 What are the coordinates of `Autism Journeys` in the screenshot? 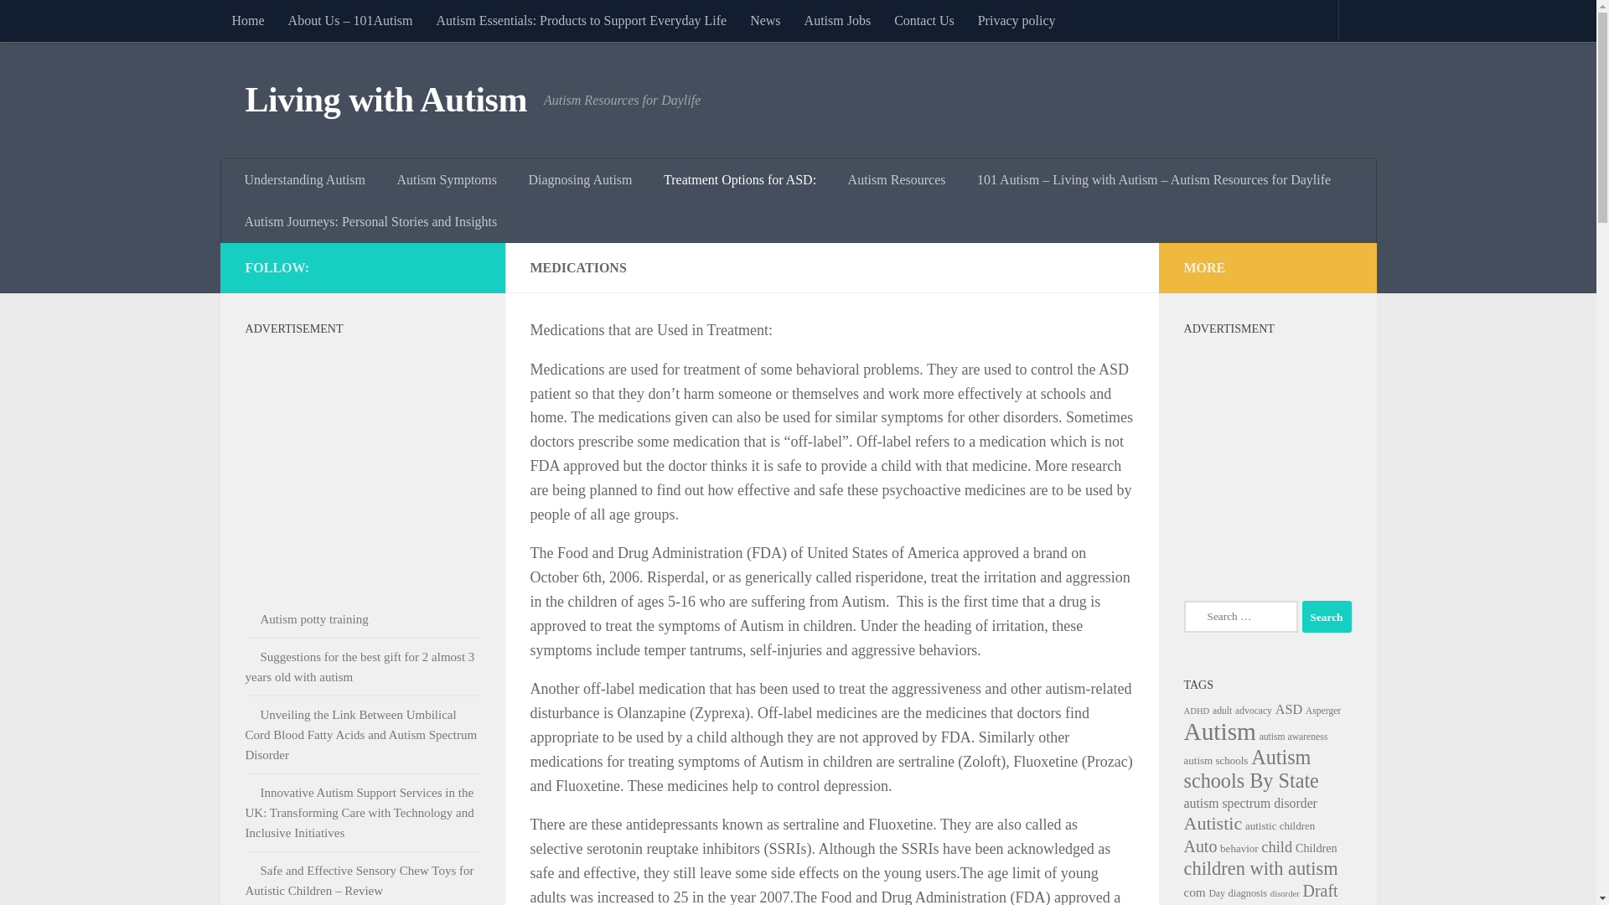 It's located at (371, 221).